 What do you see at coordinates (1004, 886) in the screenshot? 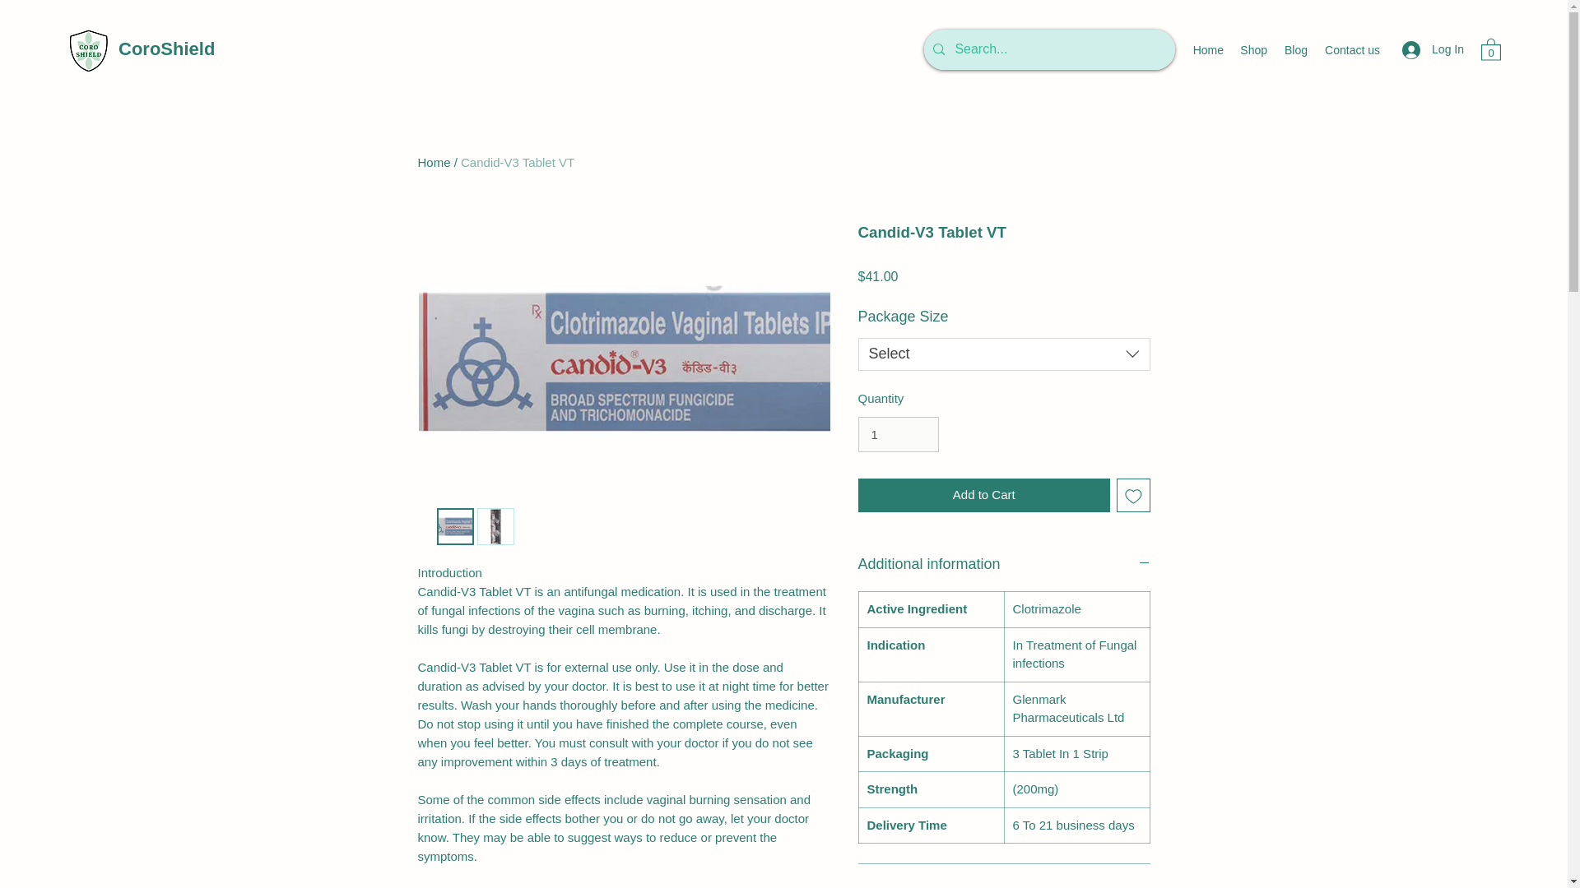
I see `Note` at bounding box center [1004, 886].